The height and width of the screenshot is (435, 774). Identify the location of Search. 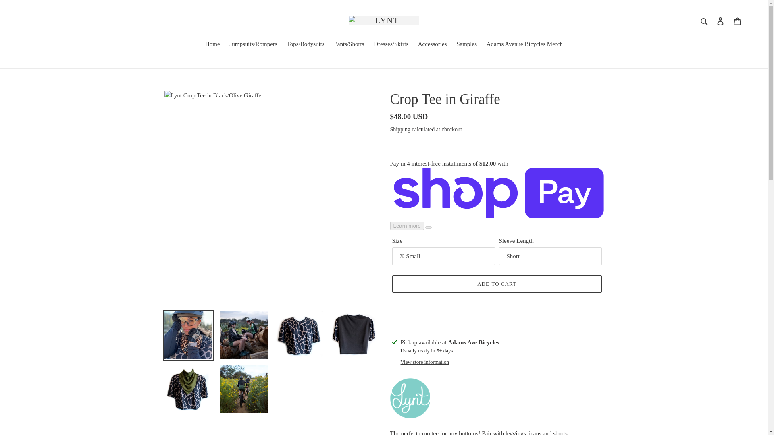
(705, 20).